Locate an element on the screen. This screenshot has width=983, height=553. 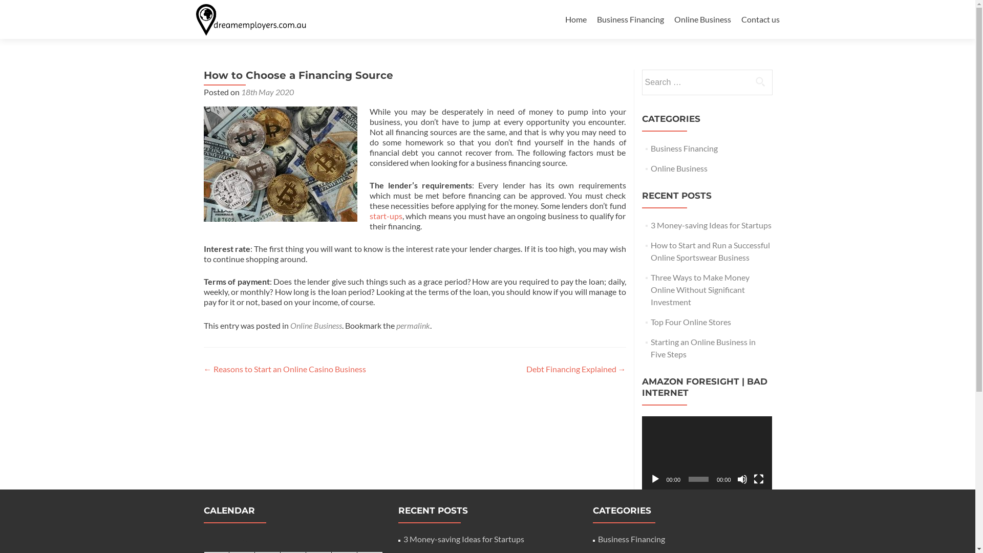
Starting an Online Business in Five Steps is located at coordinates (703, 348).